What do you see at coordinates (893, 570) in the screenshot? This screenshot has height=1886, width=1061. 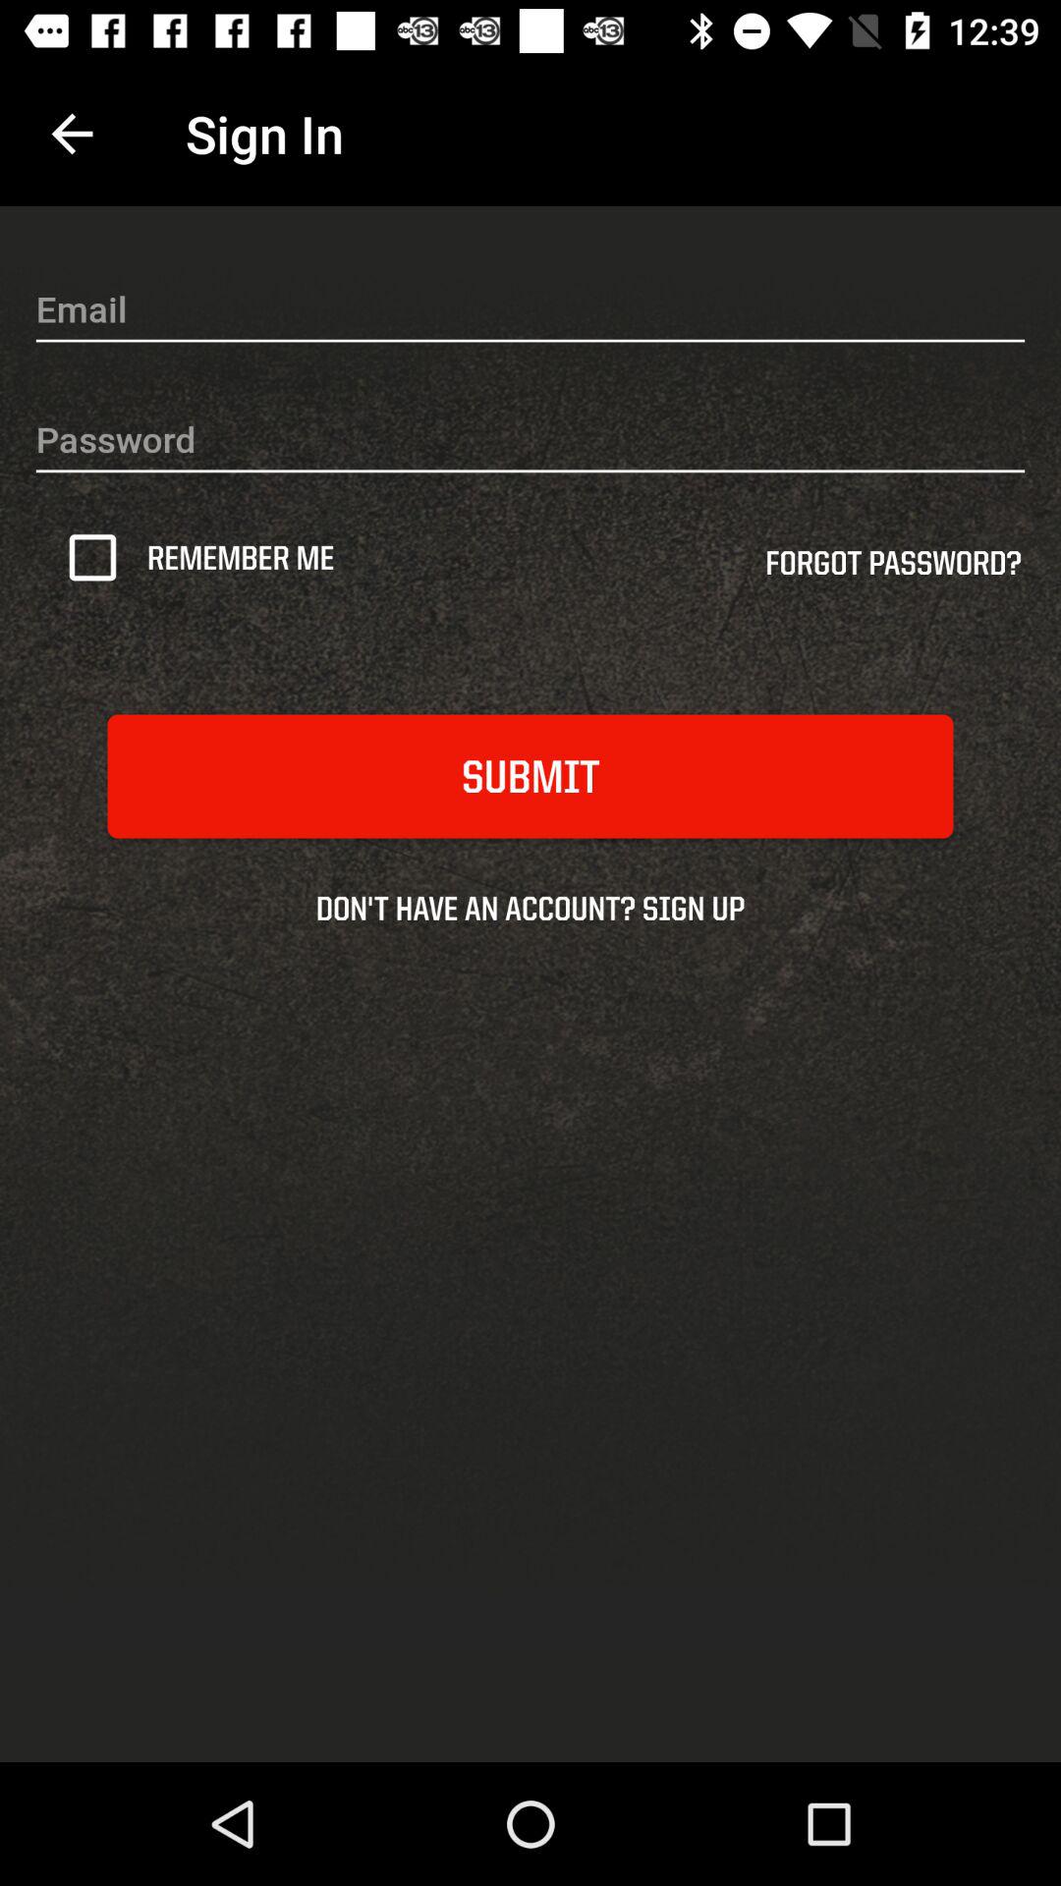 I see `flip to forgot password? icon` at bounding box center [893, 570].